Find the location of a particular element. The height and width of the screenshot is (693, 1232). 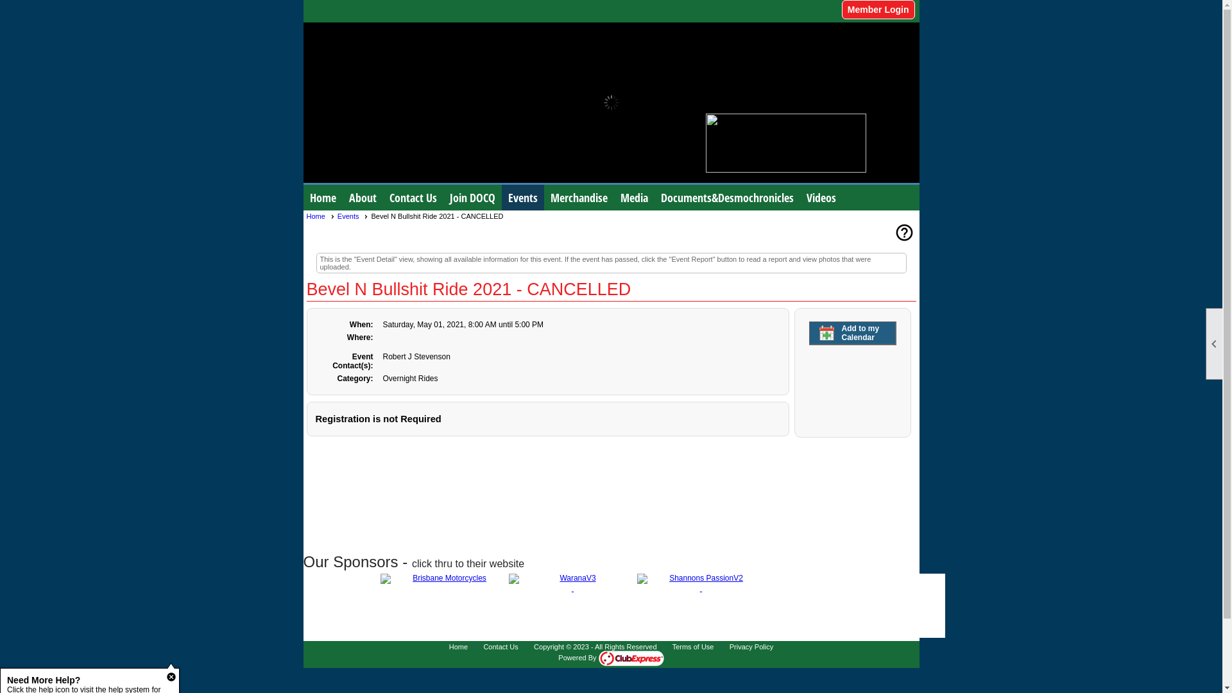

help_outline is located at coordinates (905, 235).